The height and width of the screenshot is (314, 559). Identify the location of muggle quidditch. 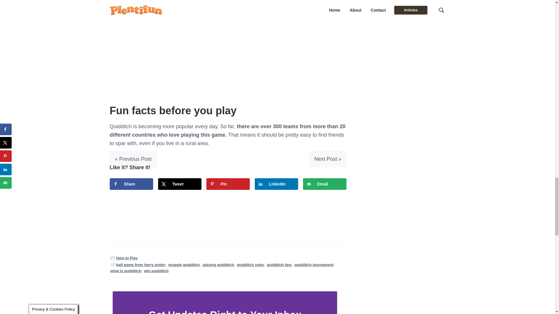
(184, 265).